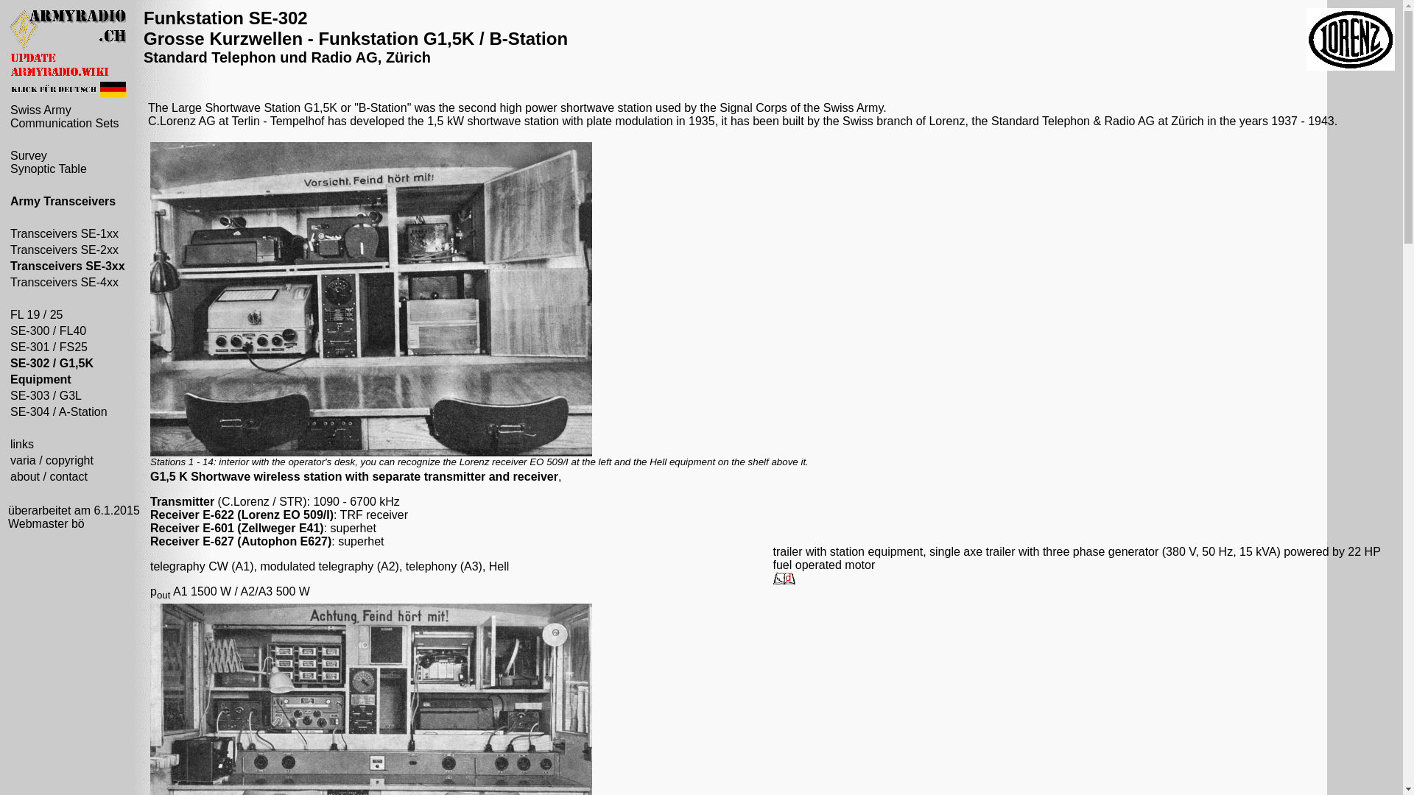  I want to click on Equipment, so click(41, 380).